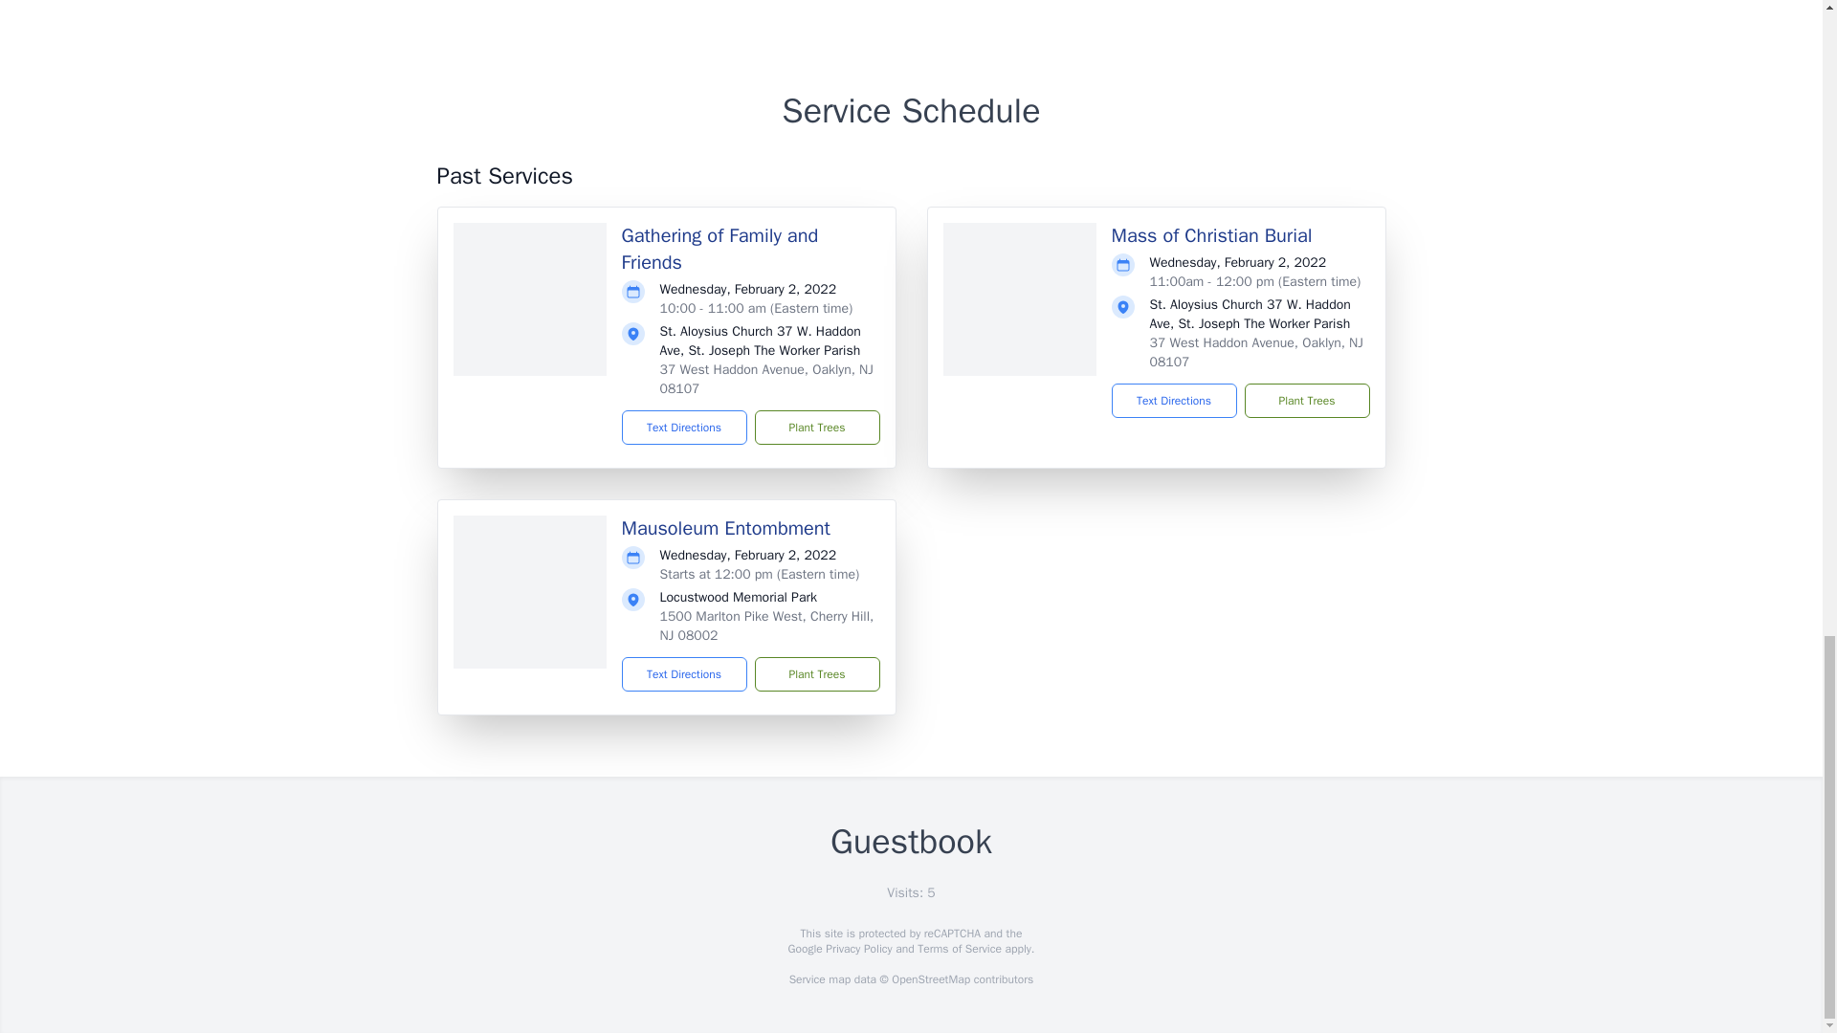  I want to click on 1500 Marlton Pike West, Cherry Hill, NJ 08002, so click(766, 626).